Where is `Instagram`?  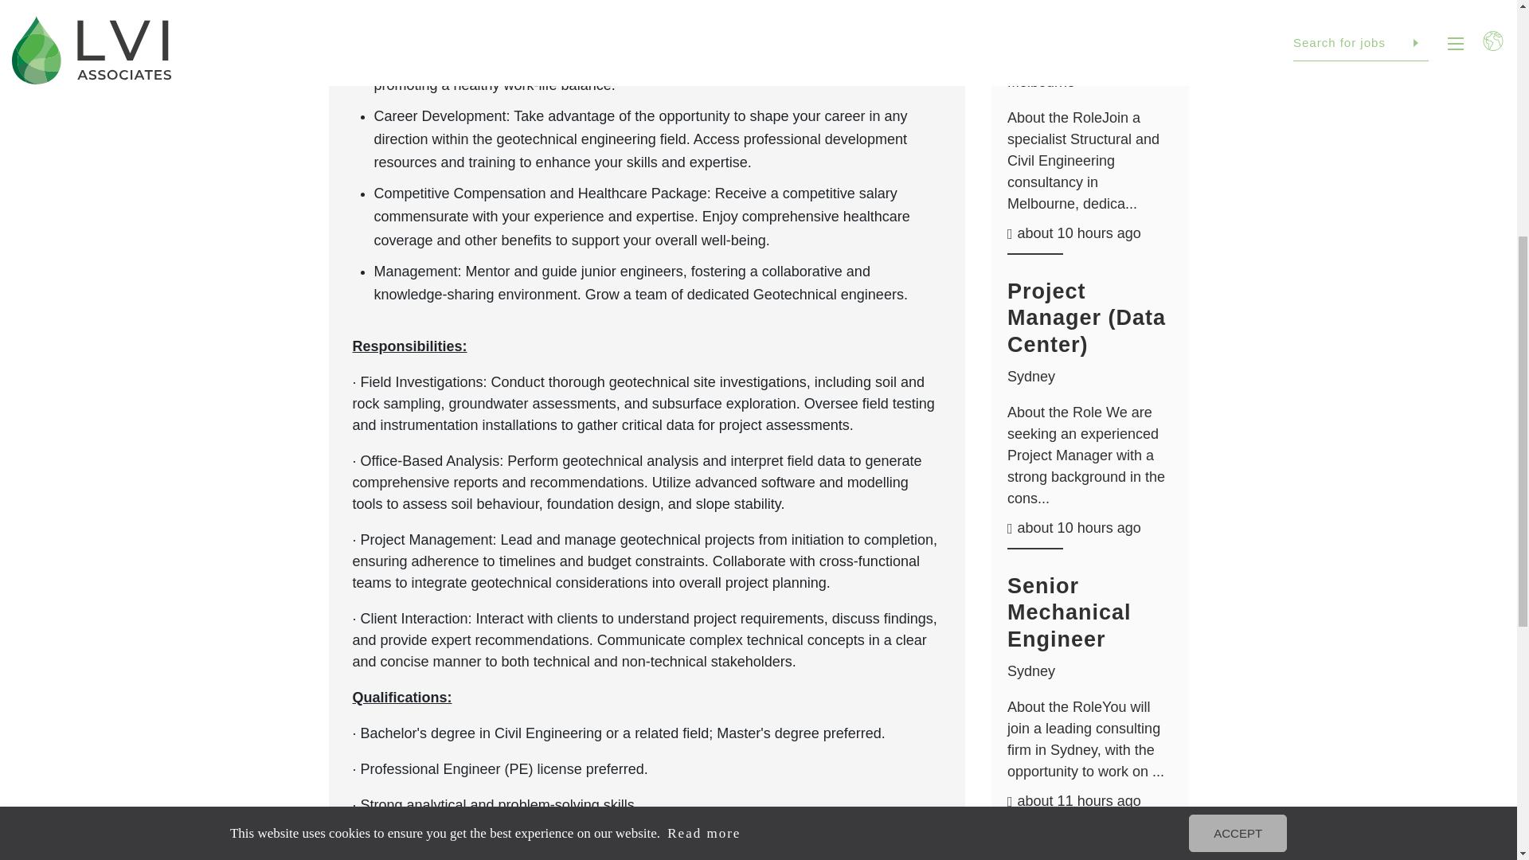 Instagram is located at coordinates (1390, 256).